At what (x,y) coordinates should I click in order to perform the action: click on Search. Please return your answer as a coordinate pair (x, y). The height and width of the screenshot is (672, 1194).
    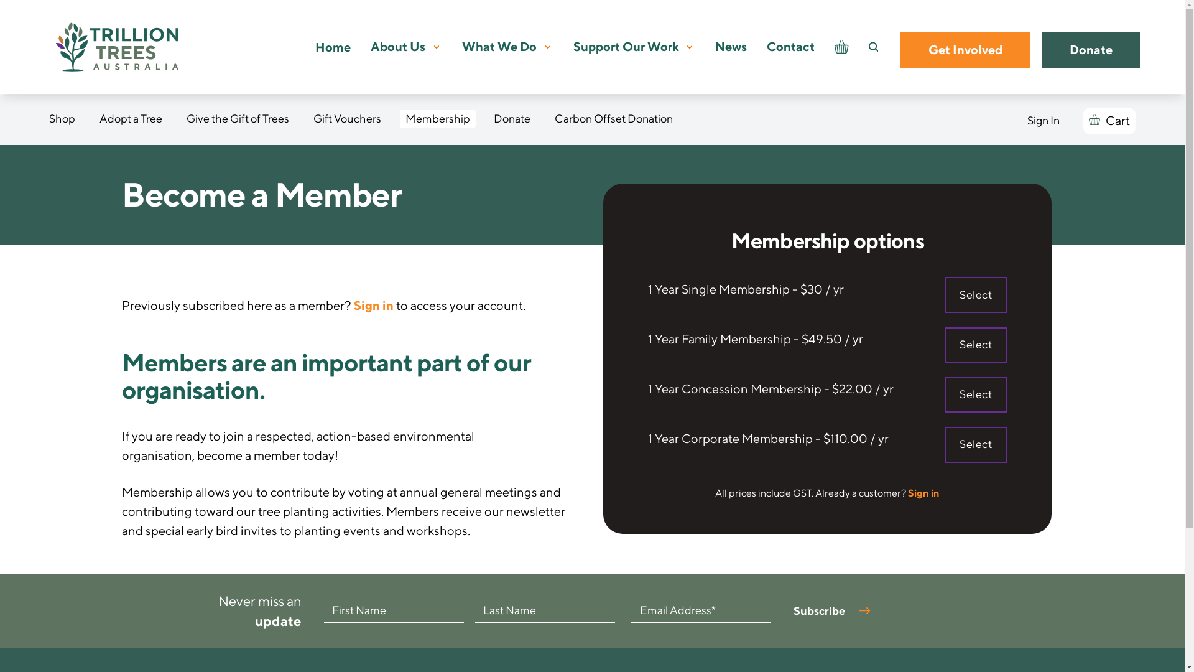
    Looking at the image, I should click on (885, 47).